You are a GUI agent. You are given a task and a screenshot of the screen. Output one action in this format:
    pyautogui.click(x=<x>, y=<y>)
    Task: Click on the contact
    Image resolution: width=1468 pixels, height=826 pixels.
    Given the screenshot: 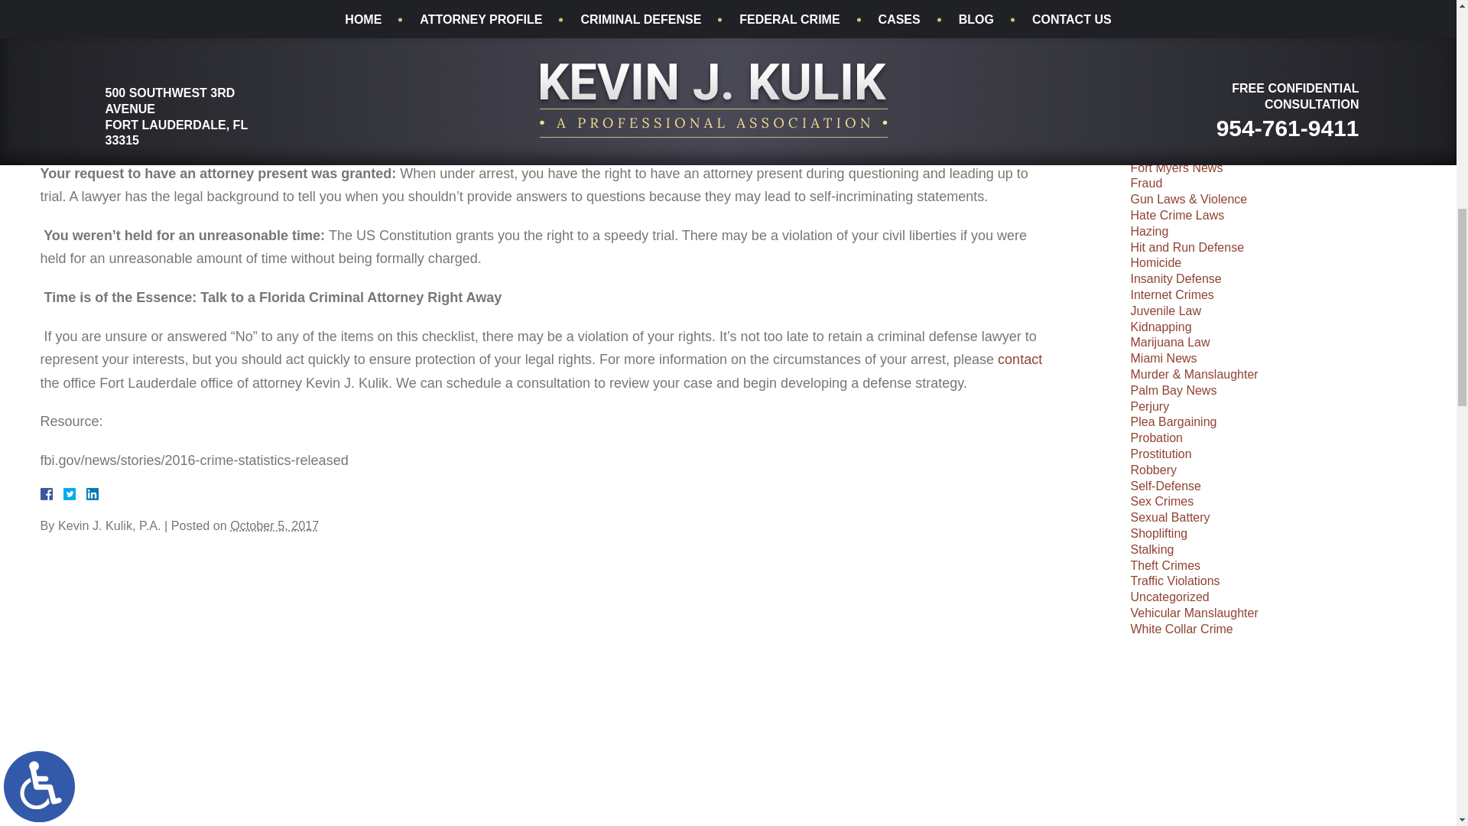 What is the action you would take?
    pyautogui.click(x=1020, y=359)
    